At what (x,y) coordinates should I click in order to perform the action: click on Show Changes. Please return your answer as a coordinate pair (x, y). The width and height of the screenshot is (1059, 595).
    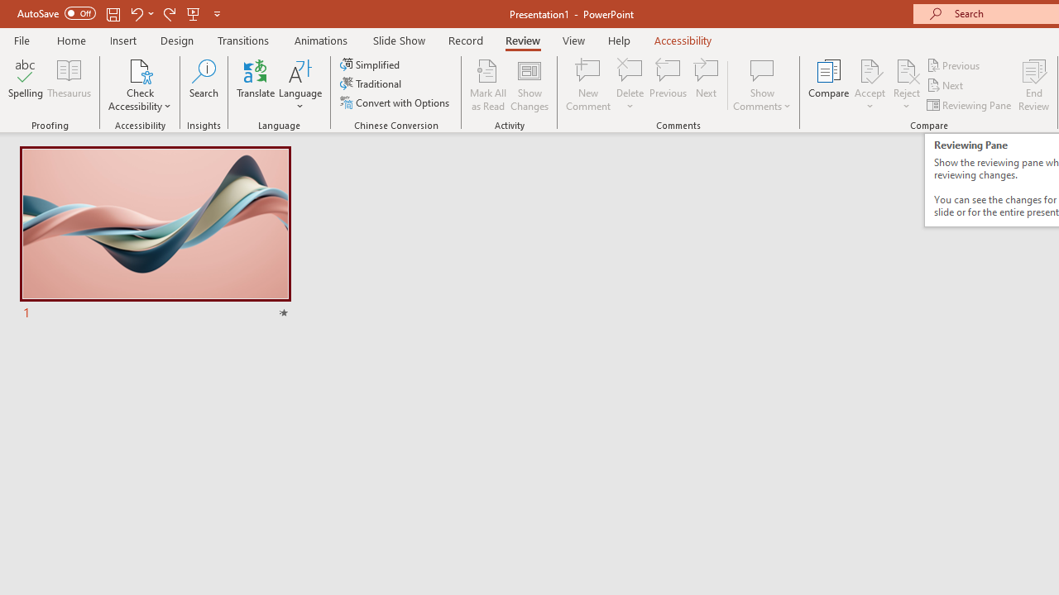
    Looking at the image, I should click on (529, 84).